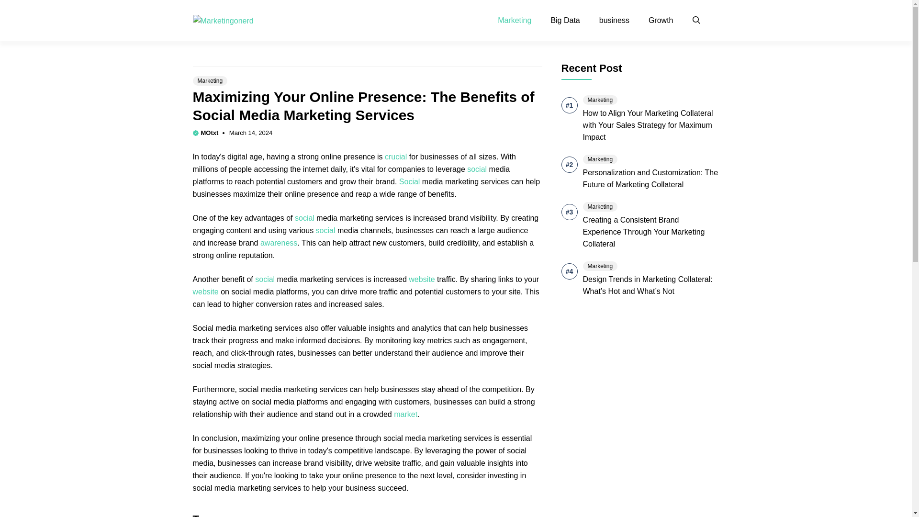  Describe the element at coordinates (477, 169) in the screenshot. I see `social` at that location.